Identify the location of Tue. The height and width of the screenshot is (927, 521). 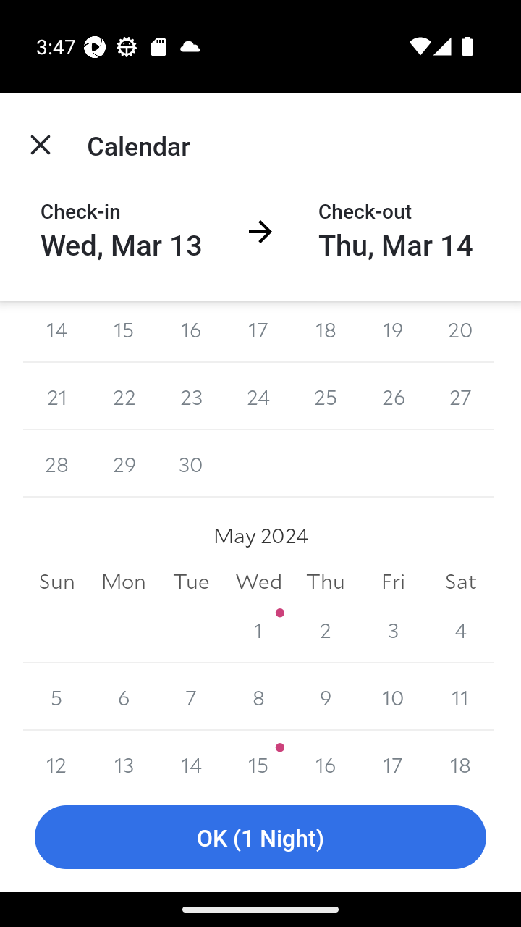
(191, 581).